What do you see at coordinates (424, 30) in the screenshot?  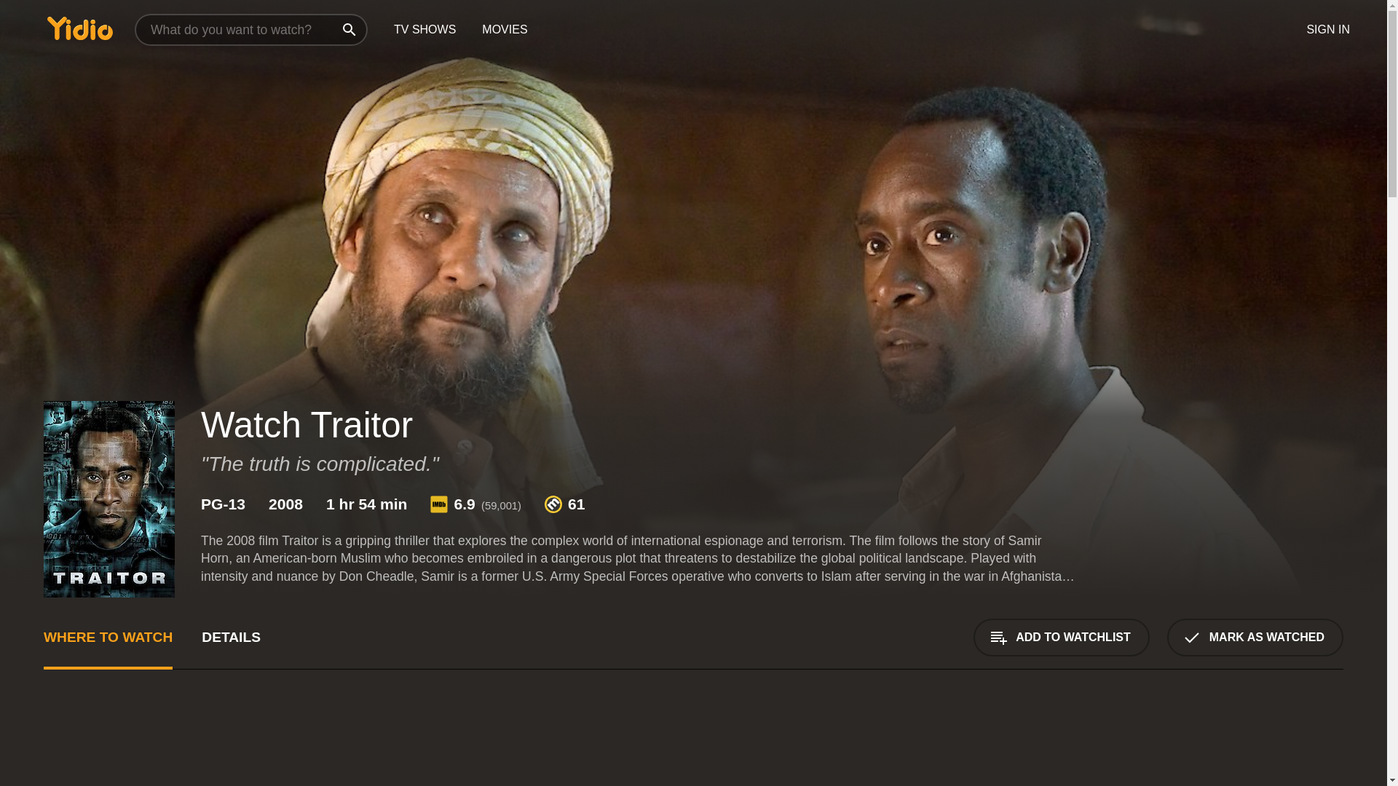 I see `TV SHOWS` at bounding box center [424, 30].